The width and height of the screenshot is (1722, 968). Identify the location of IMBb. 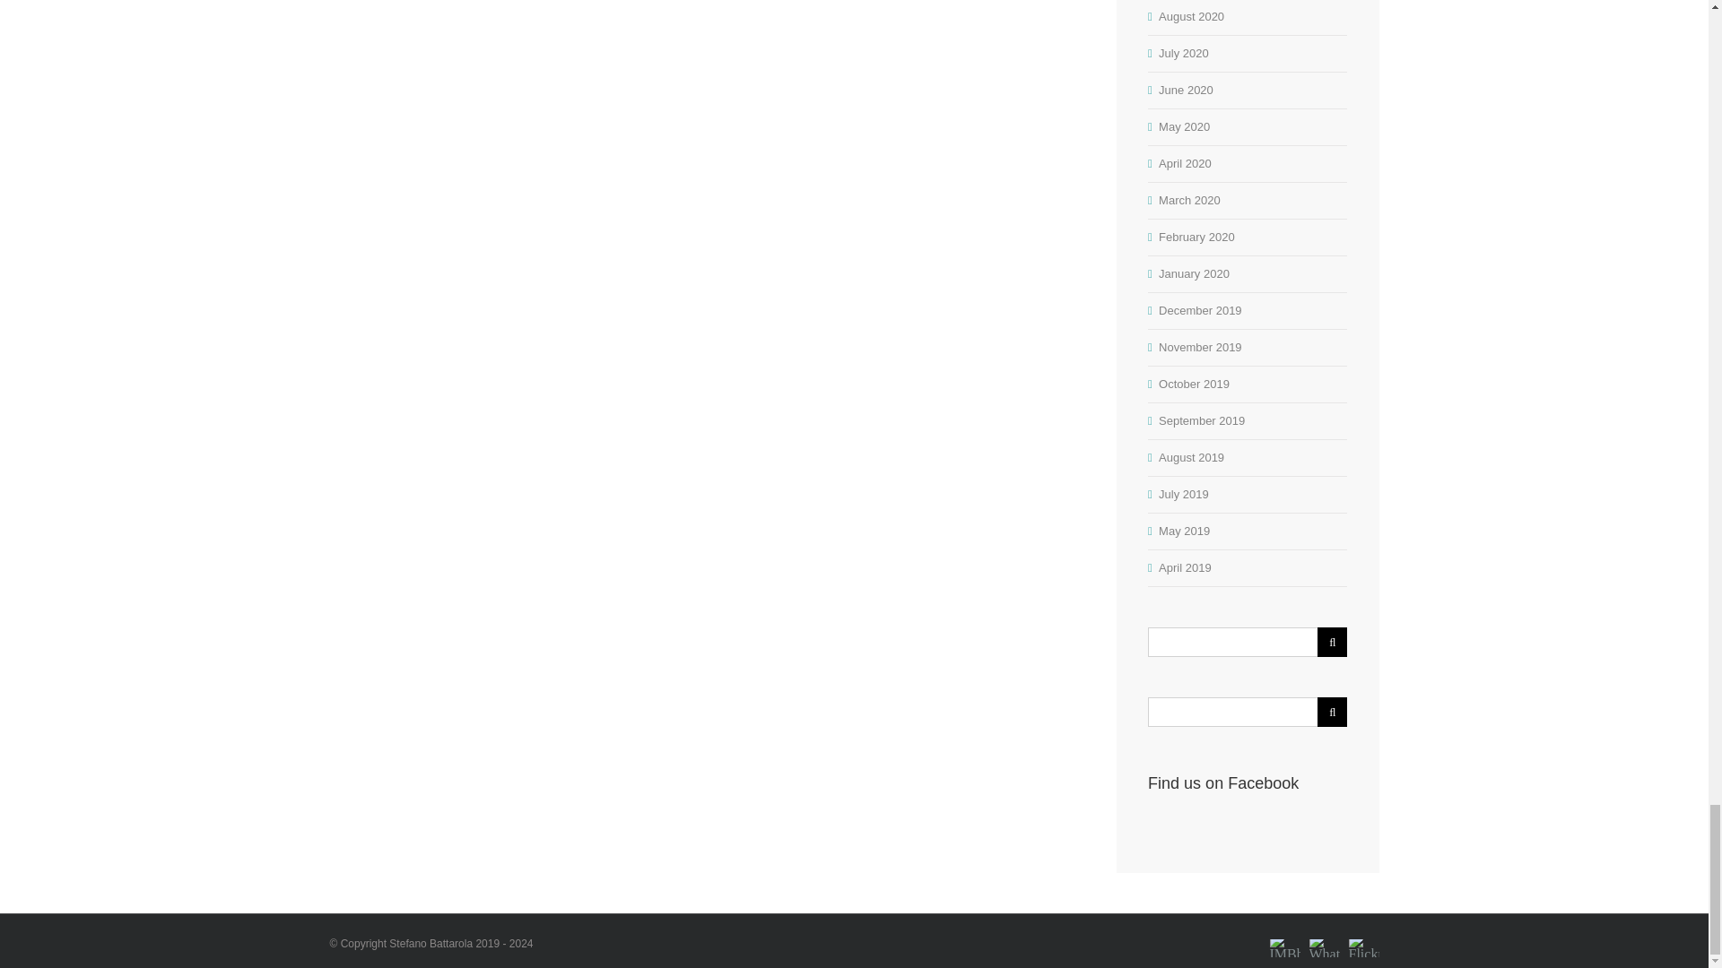
(1284, 936).